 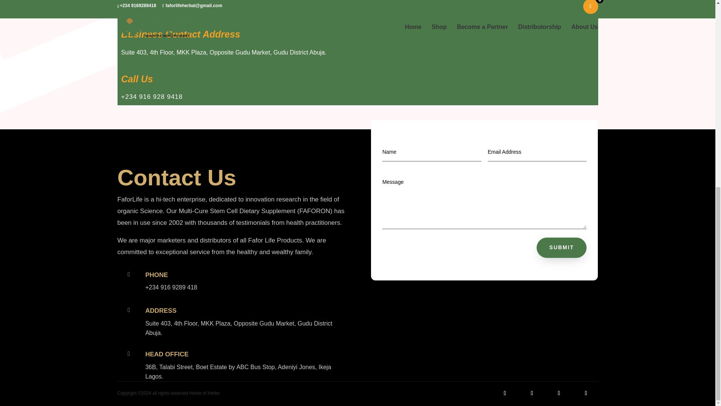 I want to click on Follow on Instagram, so click(x=559, y=393).